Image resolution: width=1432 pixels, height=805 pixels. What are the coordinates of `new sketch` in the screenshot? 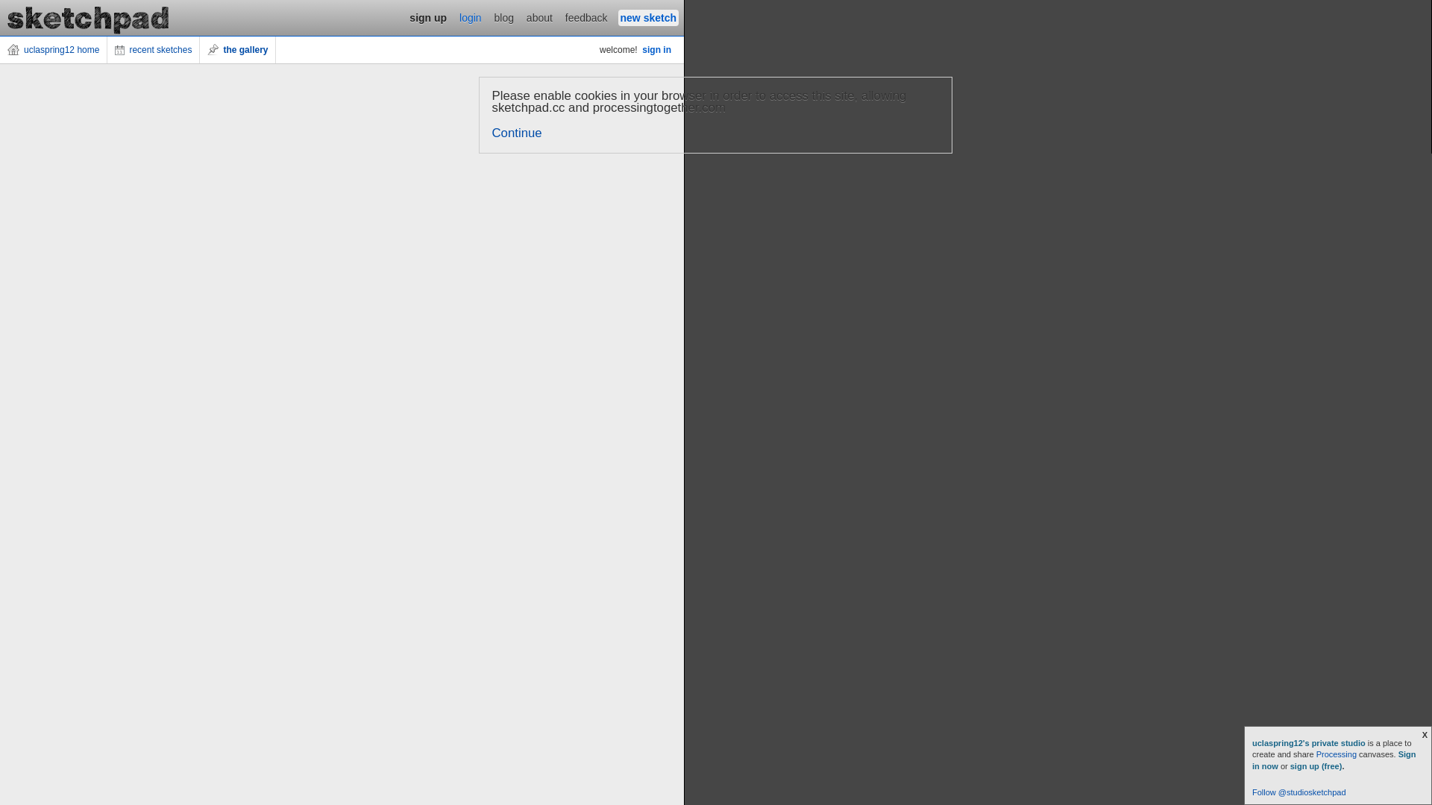 It's located at (649, 18).